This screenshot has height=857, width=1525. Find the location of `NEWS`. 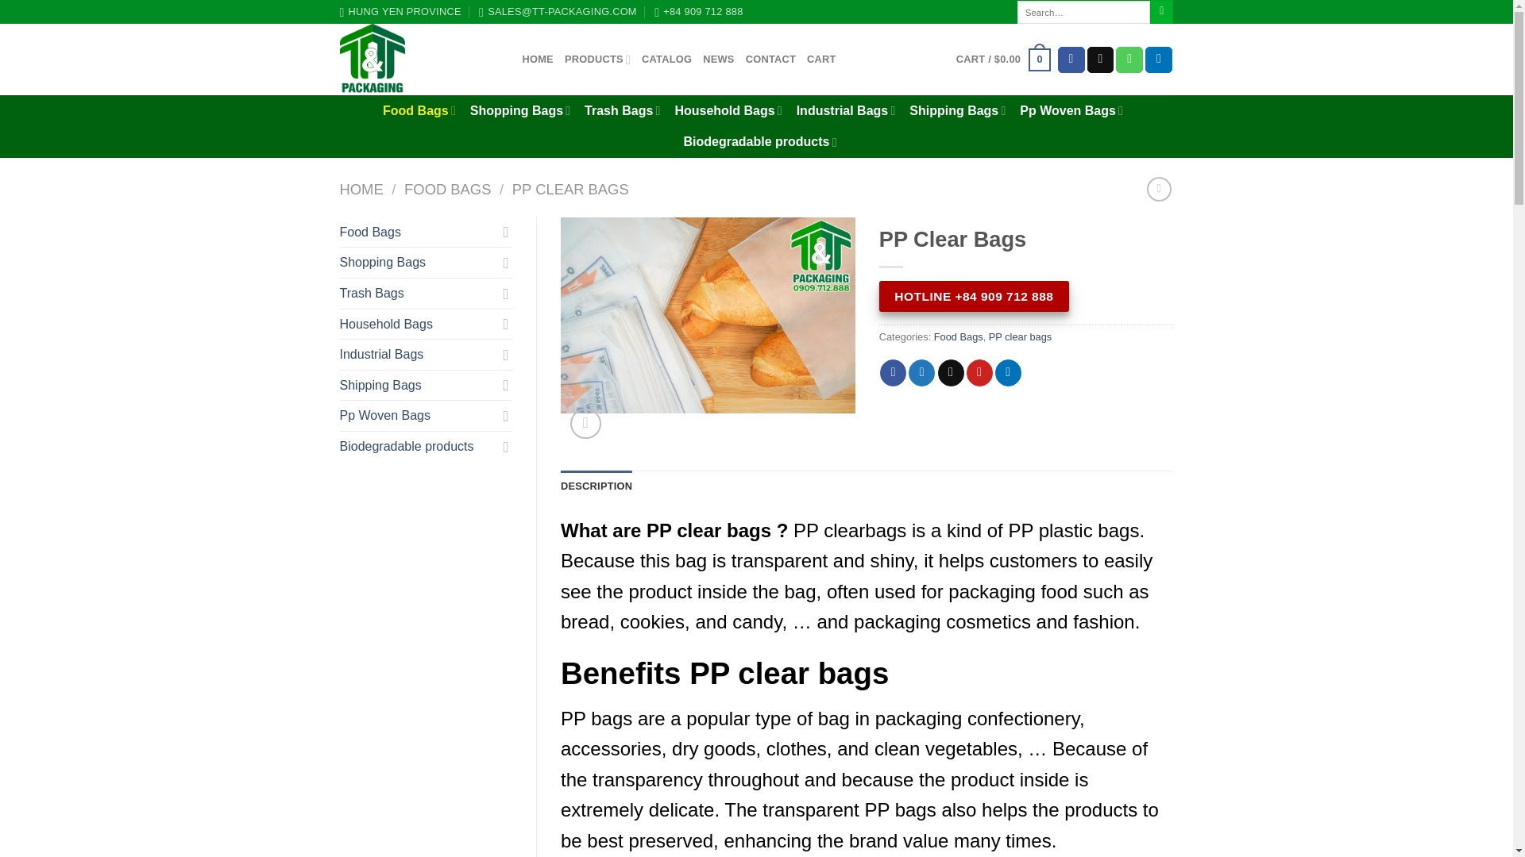

NEWS is located at coordinates (718, 60).